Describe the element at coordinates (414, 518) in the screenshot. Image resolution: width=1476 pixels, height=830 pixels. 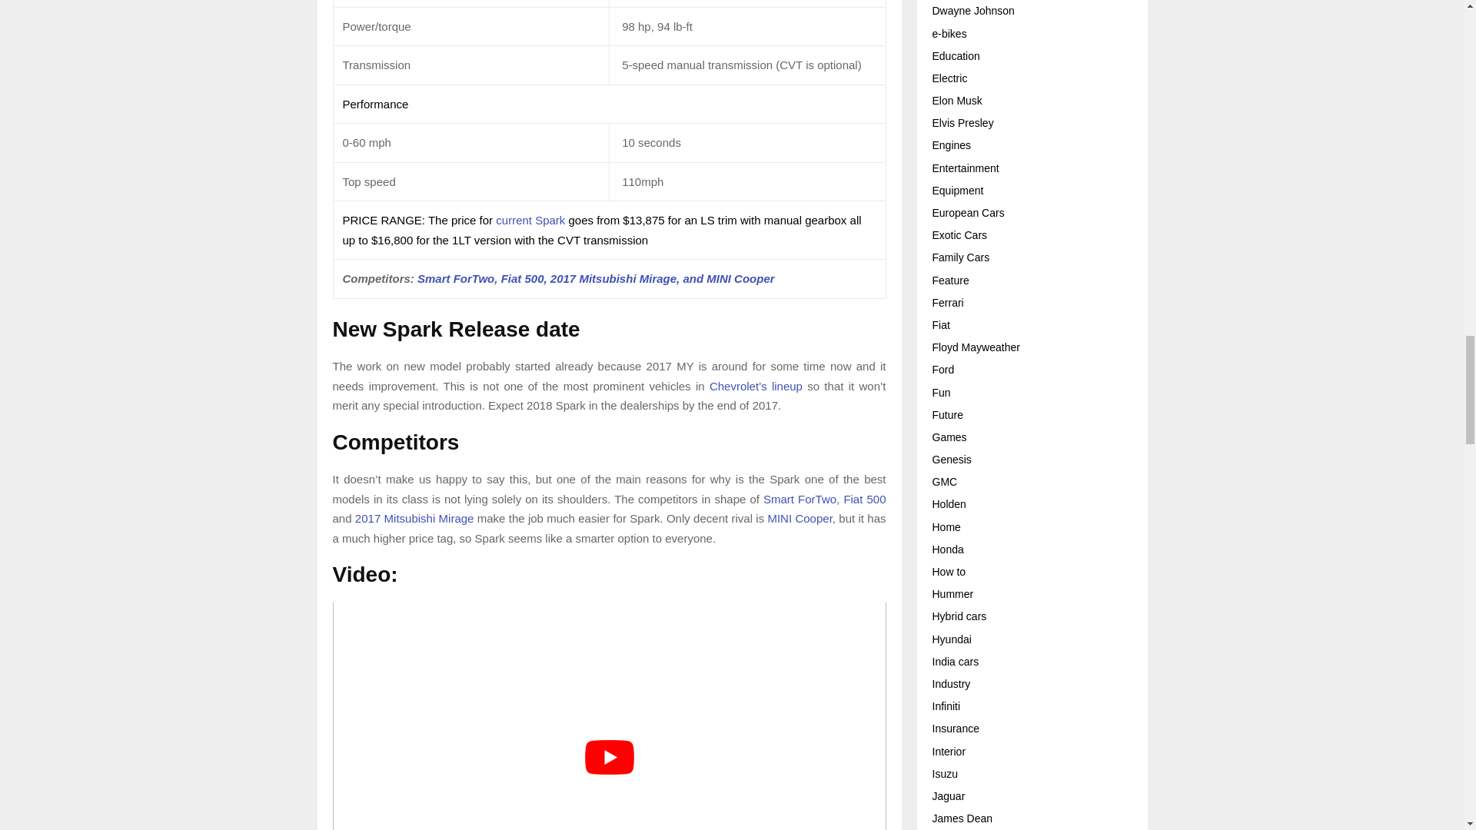
I see `2017 Mitsubishi Mirage` at that location.